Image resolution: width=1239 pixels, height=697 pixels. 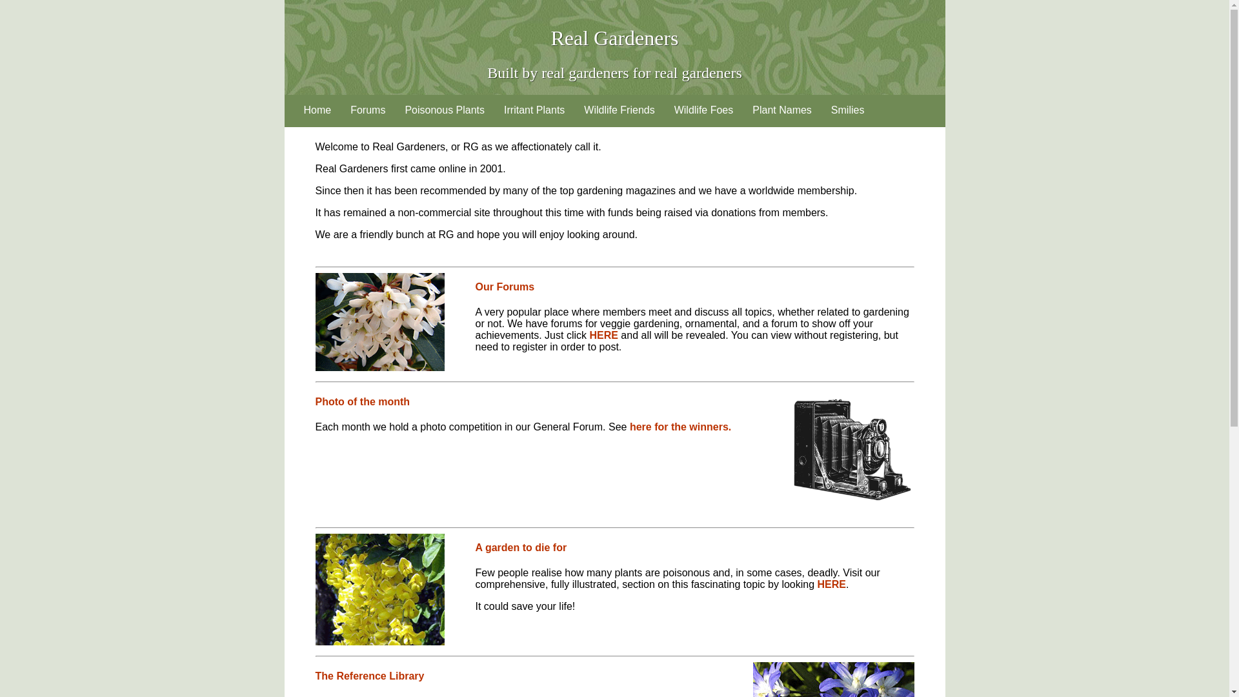 I want to click on Wildlife Foes, so click(x=703, y=110).